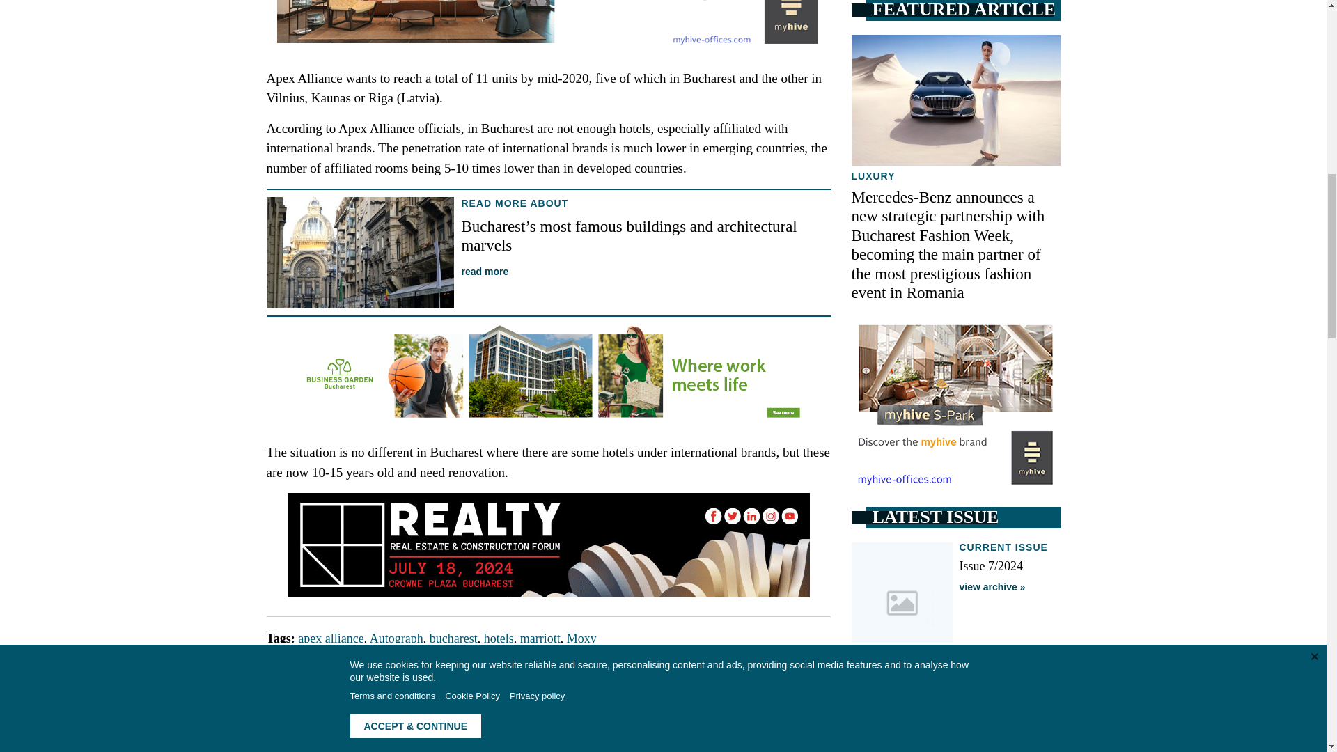 The height and width of the screenshot is (752, 1337). What do you see at coordinates (331, 638) in the screenshot?
I see `apex alliance` at bounding box center [331, 638].